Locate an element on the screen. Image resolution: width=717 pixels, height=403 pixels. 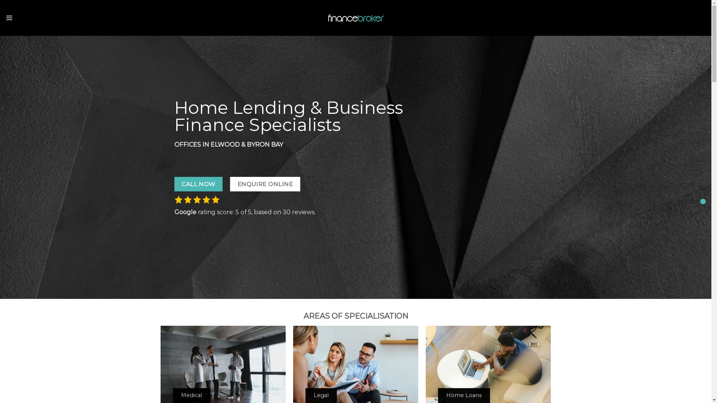
Medical is located at coordinates (192, 396).